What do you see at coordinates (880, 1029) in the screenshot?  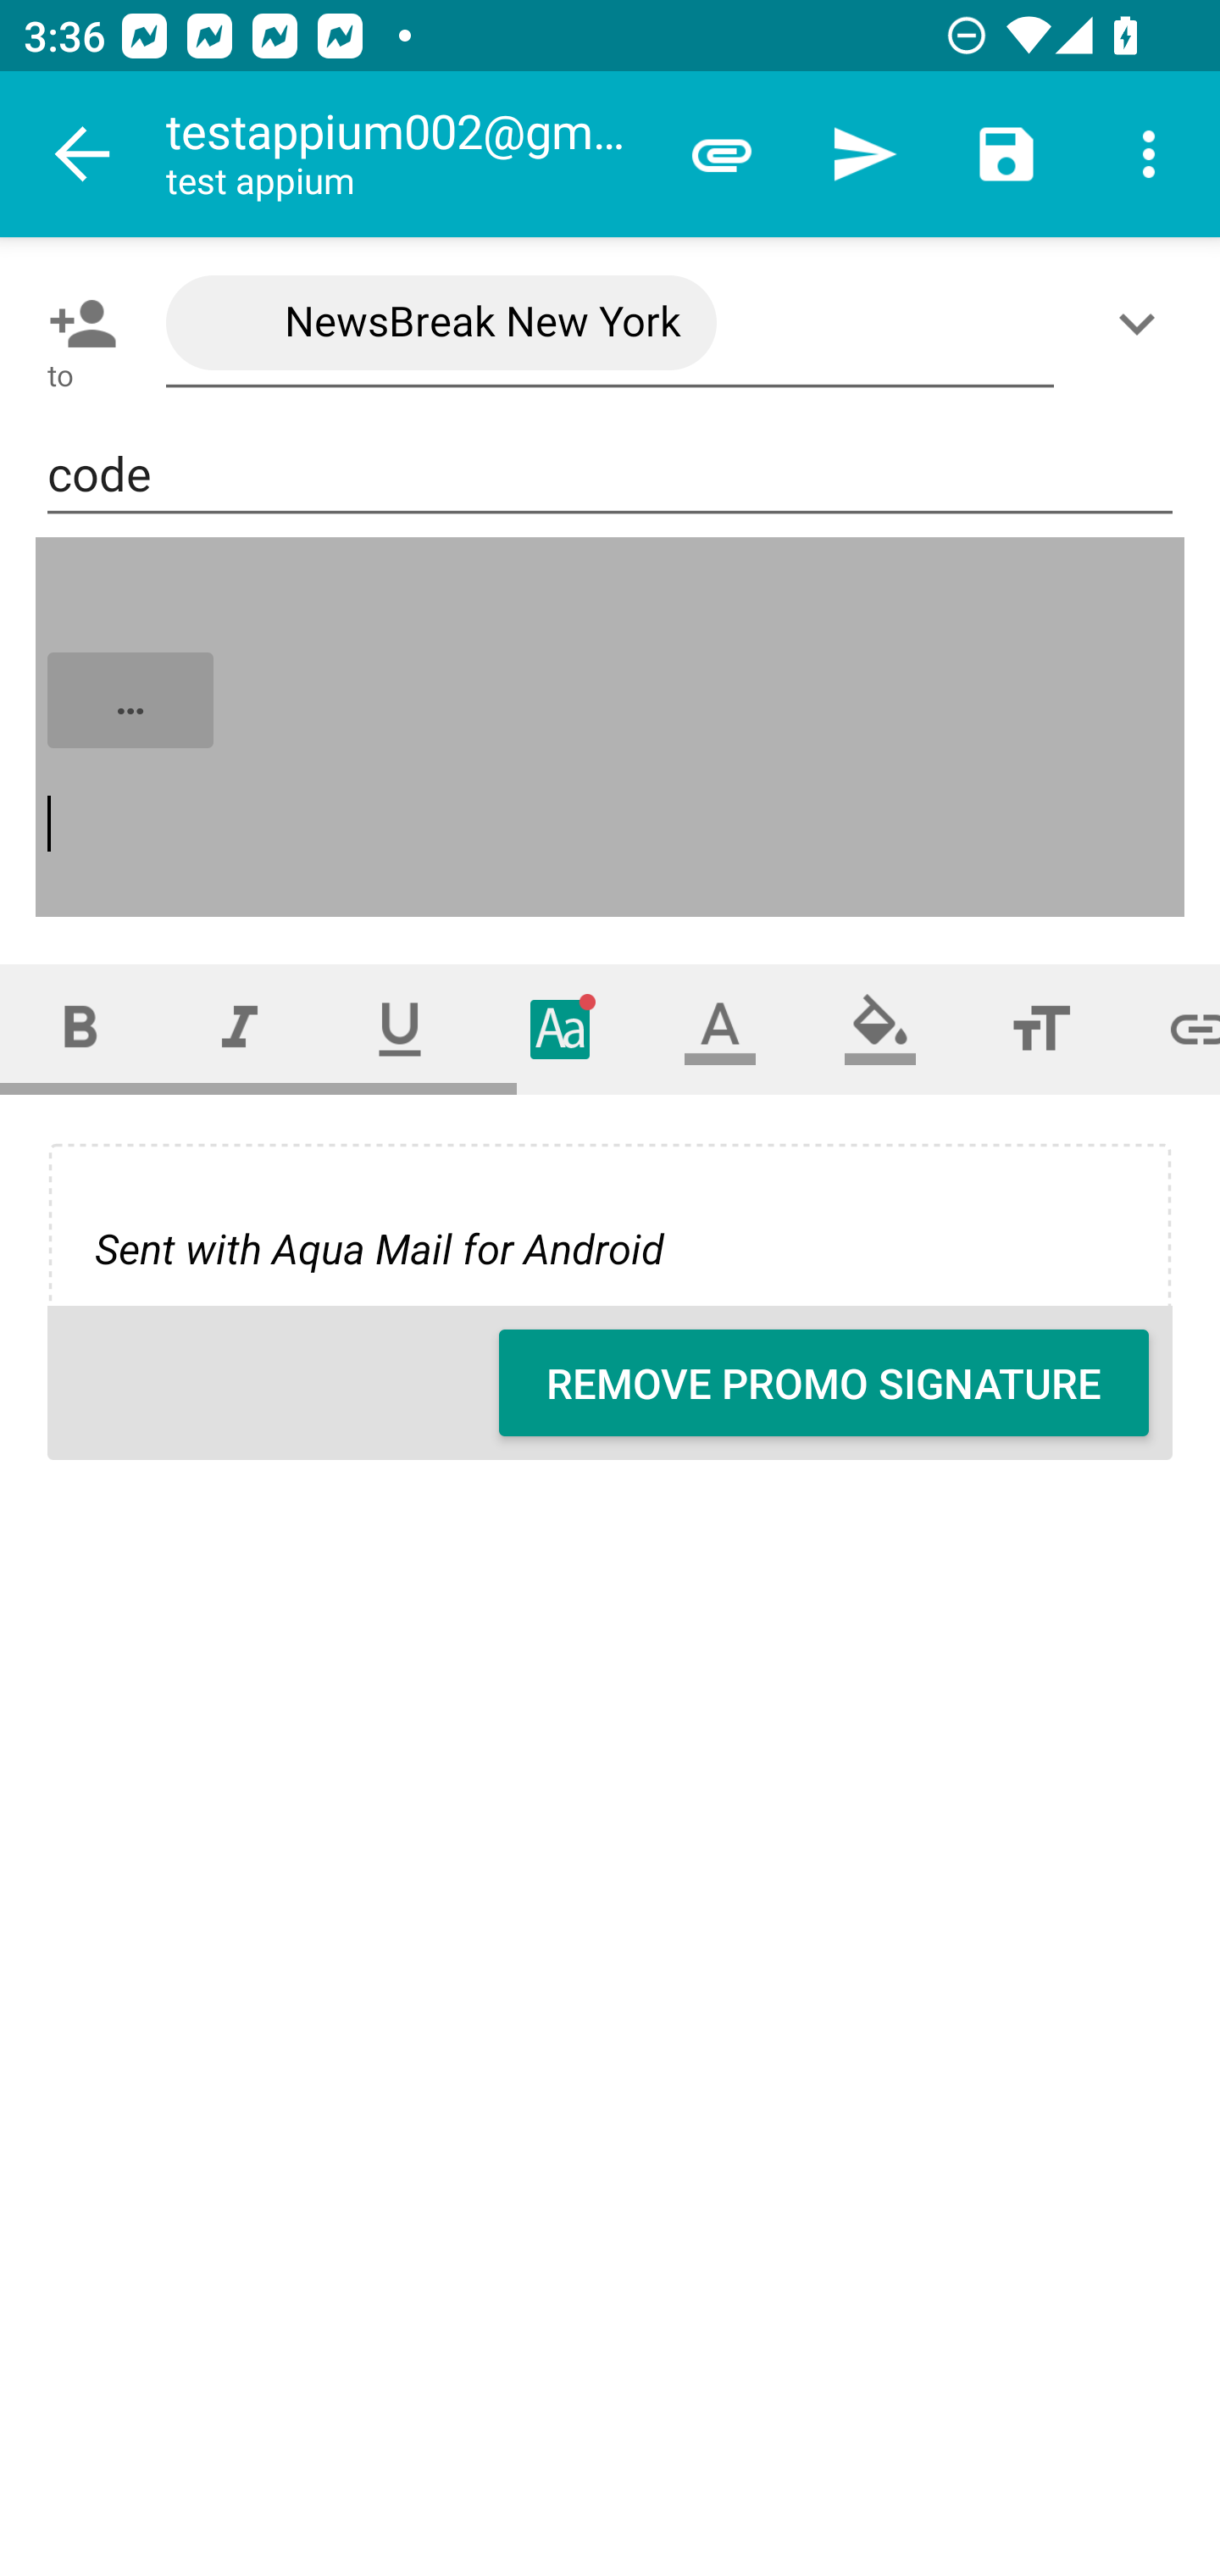 I see `Fill color` at bounding box center [880, 1029].